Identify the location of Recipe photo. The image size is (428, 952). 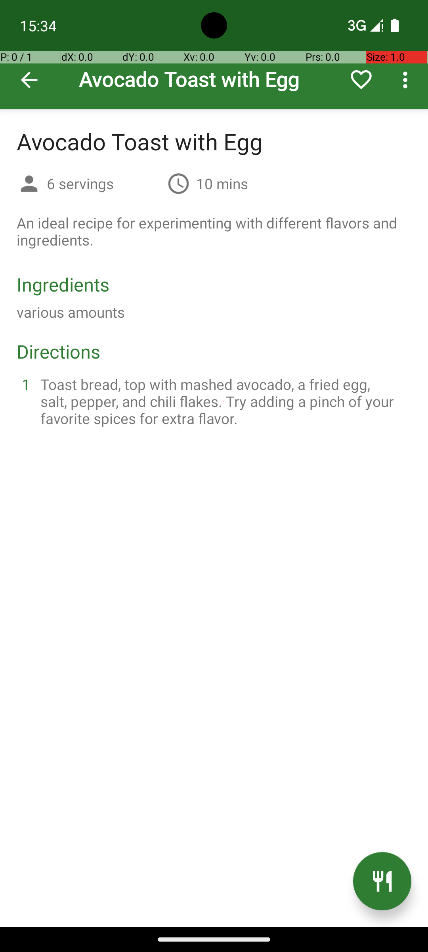
(214, 55).